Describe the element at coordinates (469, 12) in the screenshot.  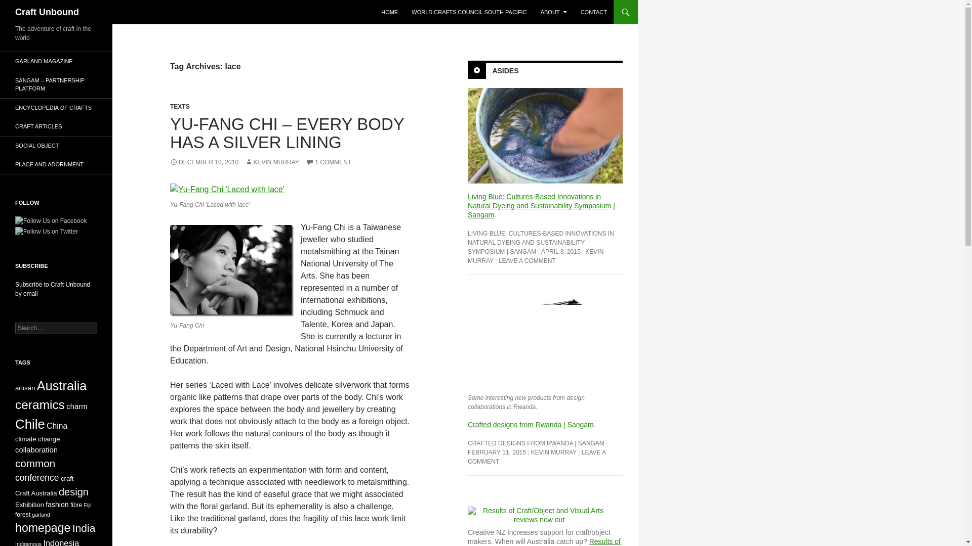
I see `WORLD CRAFTS COUNCIL SOUTH PACIFIC` at that location.